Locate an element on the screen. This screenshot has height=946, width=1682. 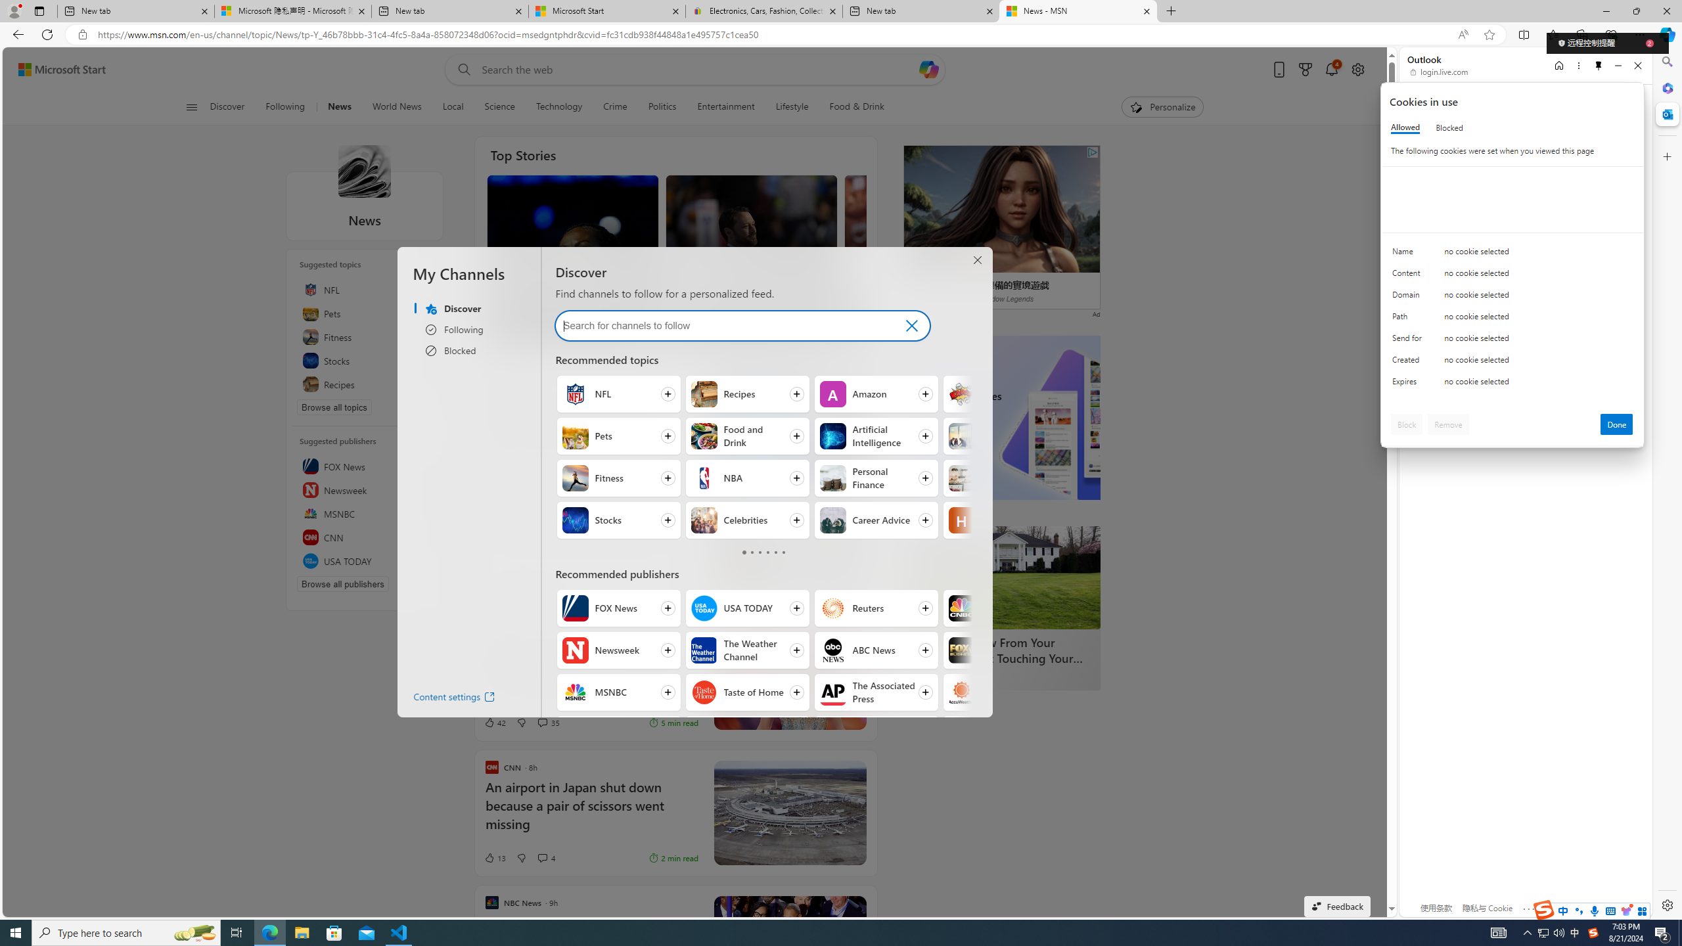
Food & Drink is located at coordinates (857, 107).